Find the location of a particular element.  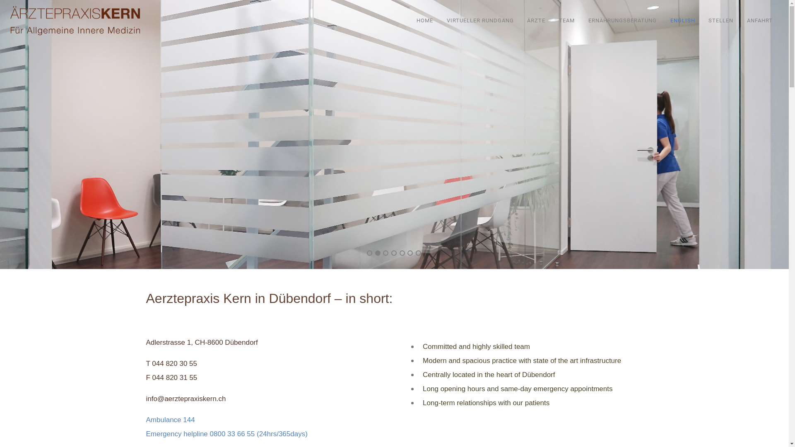

STELLEN is located at coordinates (721, 21).